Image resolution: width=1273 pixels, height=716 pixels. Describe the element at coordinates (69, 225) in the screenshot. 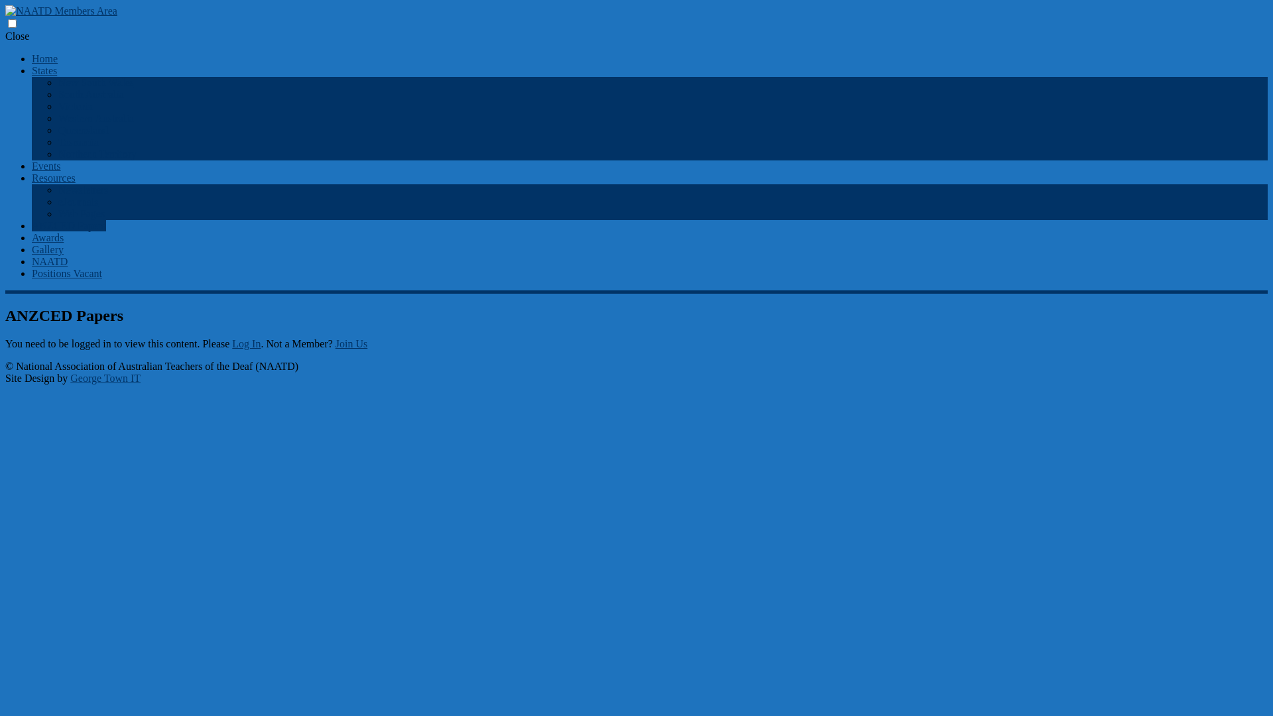

I see `ANZCED Papers` at that location.